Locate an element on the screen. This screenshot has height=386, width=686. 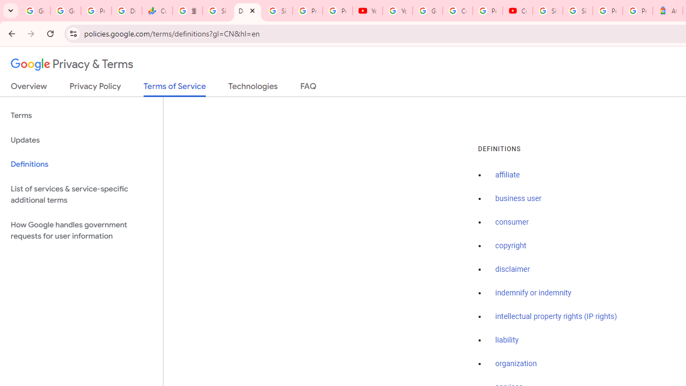
business user is located at coordinates (519, 199).